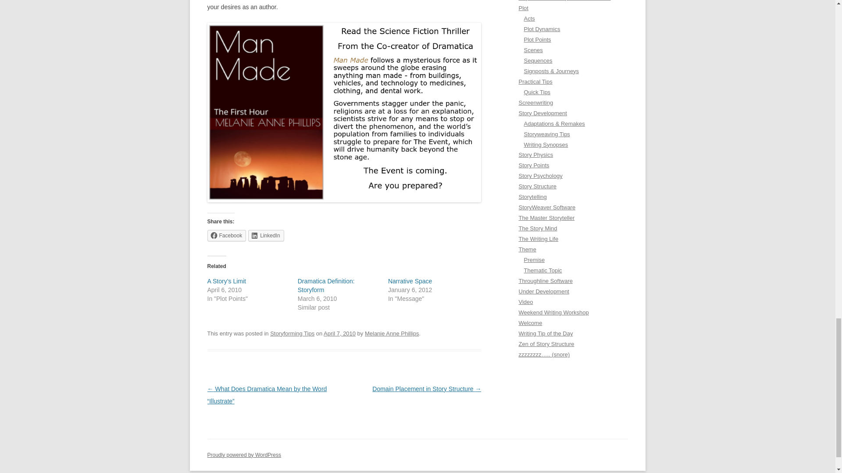 The width and height of the screenshot is (842, 473). What do you see at coordinates (391, 333) in the screenshot?
I see `Melanie Anne Phillips` at bounding box center [391, 333].